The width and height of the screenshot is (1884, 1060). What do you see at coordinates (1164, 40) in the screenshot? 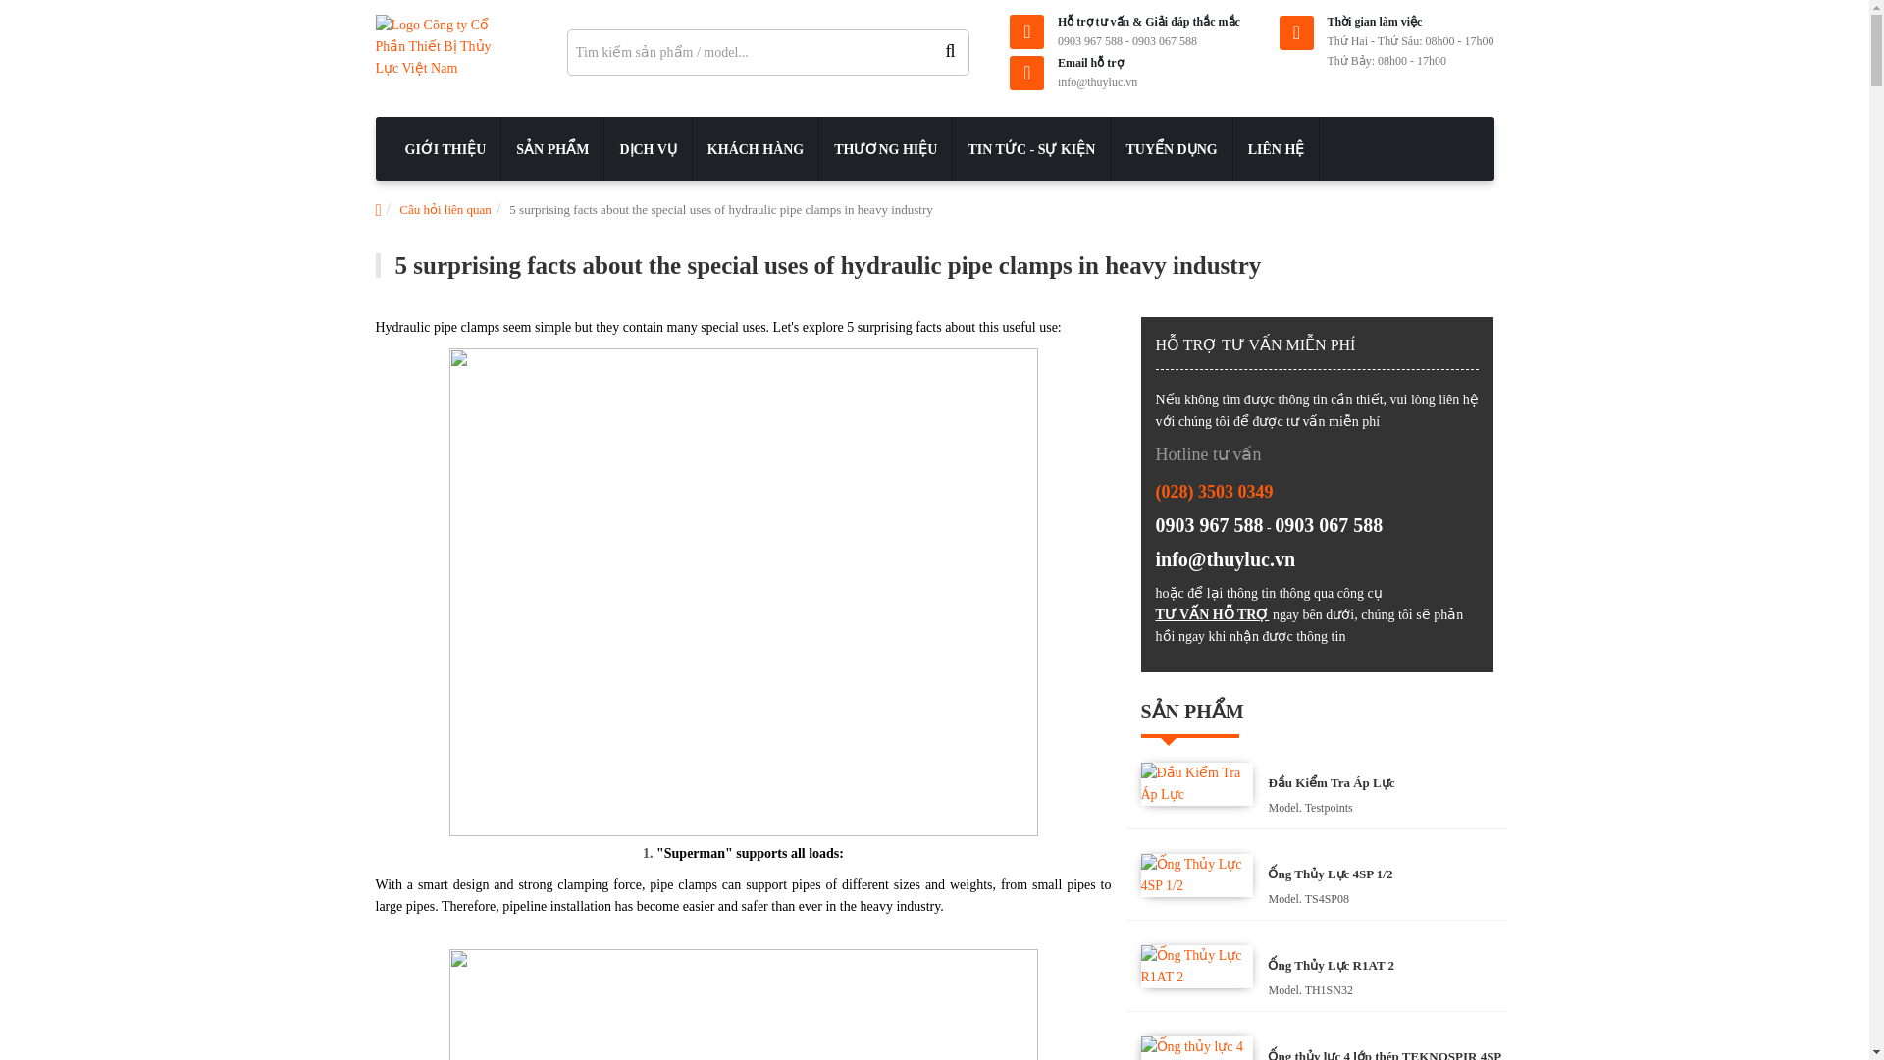
I see `0903 067 588` at bounding box center [1164, 40].